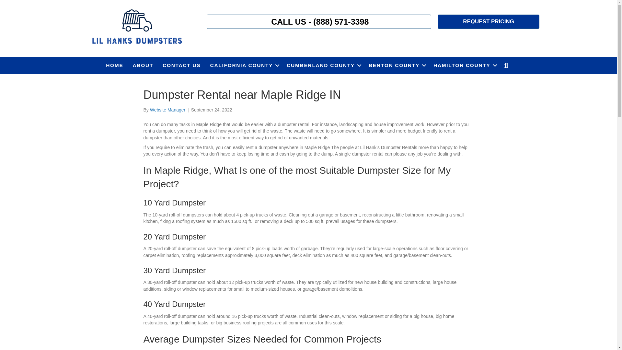  Describe the element at coordinates (244, 65) in the screenshot. I see `CALIFORNIA COUNTY` at that location.